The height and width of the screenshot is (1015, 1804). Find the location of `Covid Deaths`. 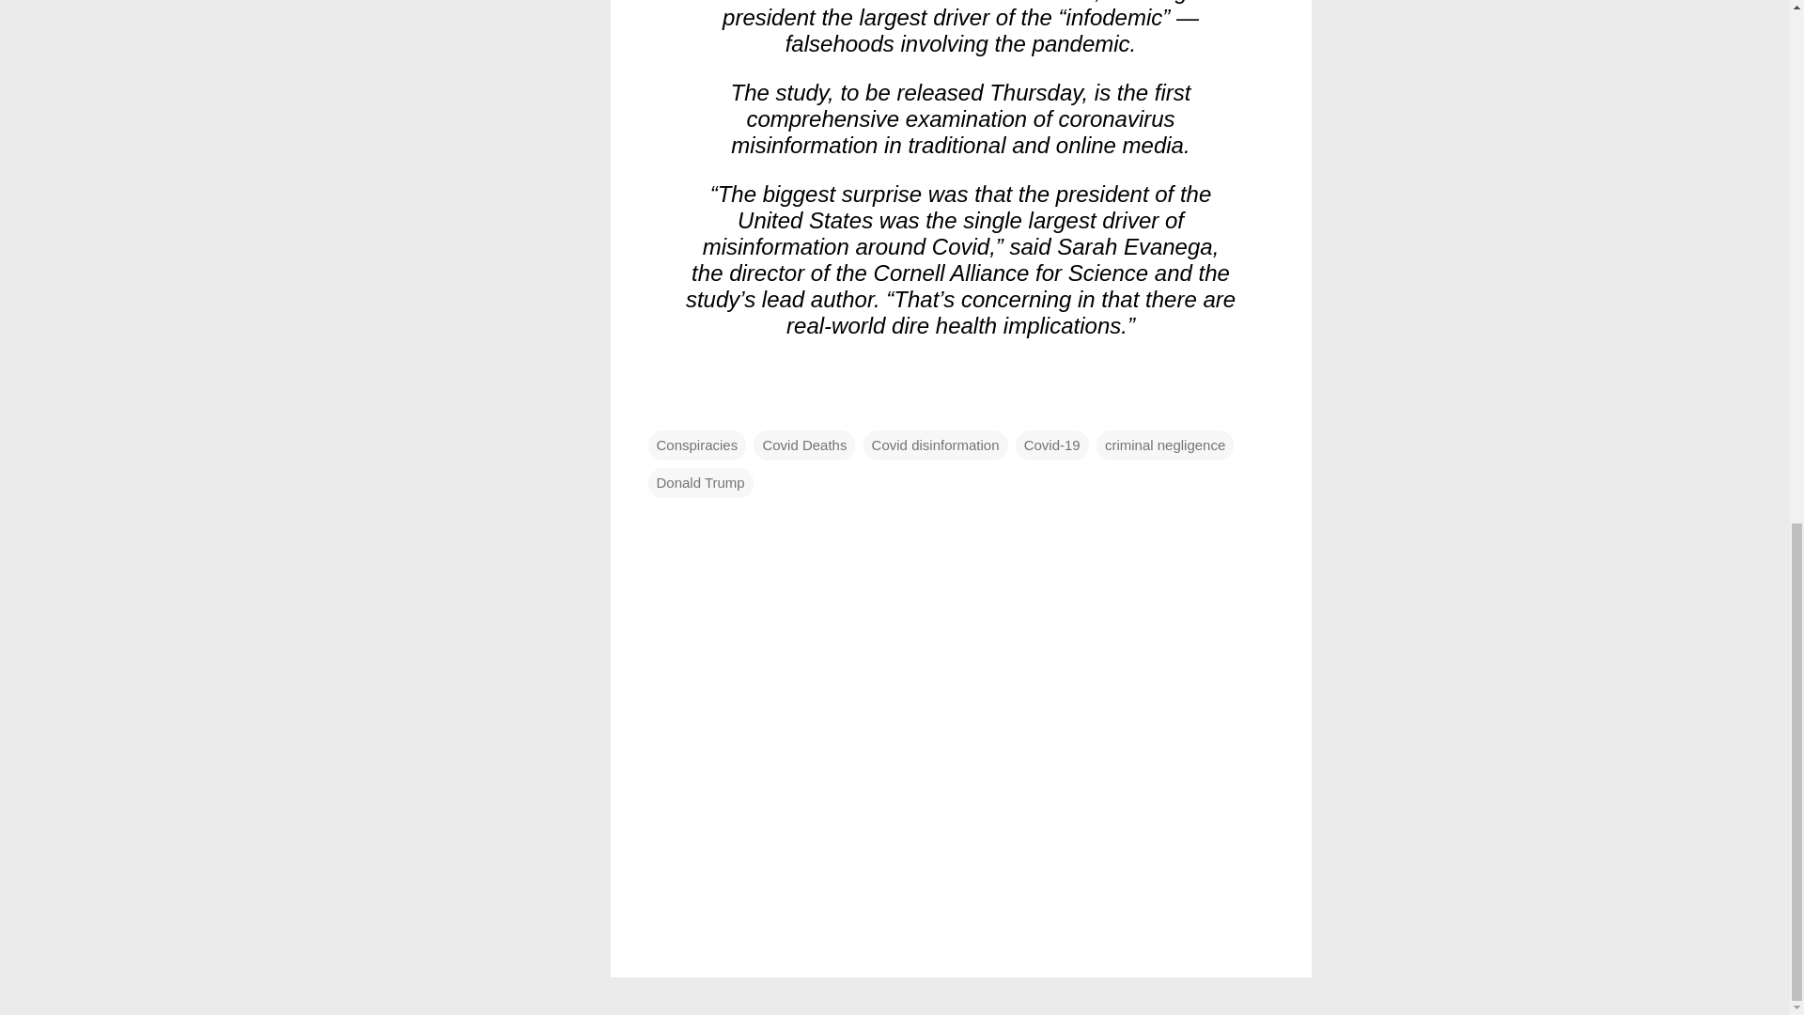

Covid Deaths is located at coordinates (804, 444).